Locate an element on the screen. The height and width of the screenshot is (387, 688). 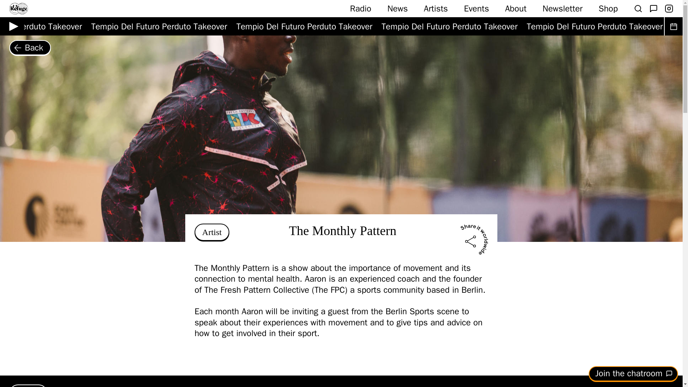
Shop is located at coordinates (608, 8).